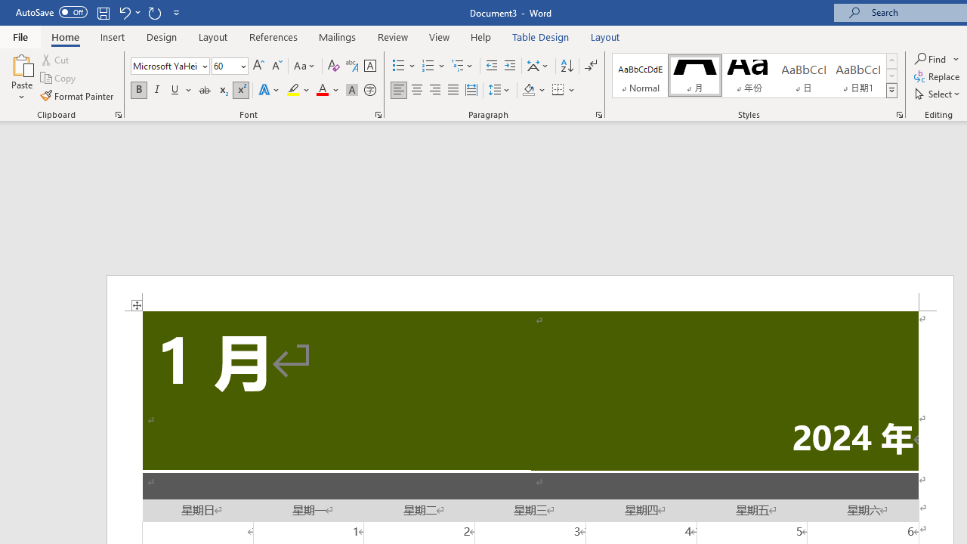  I want to click on Replace..., so click(938, 77).